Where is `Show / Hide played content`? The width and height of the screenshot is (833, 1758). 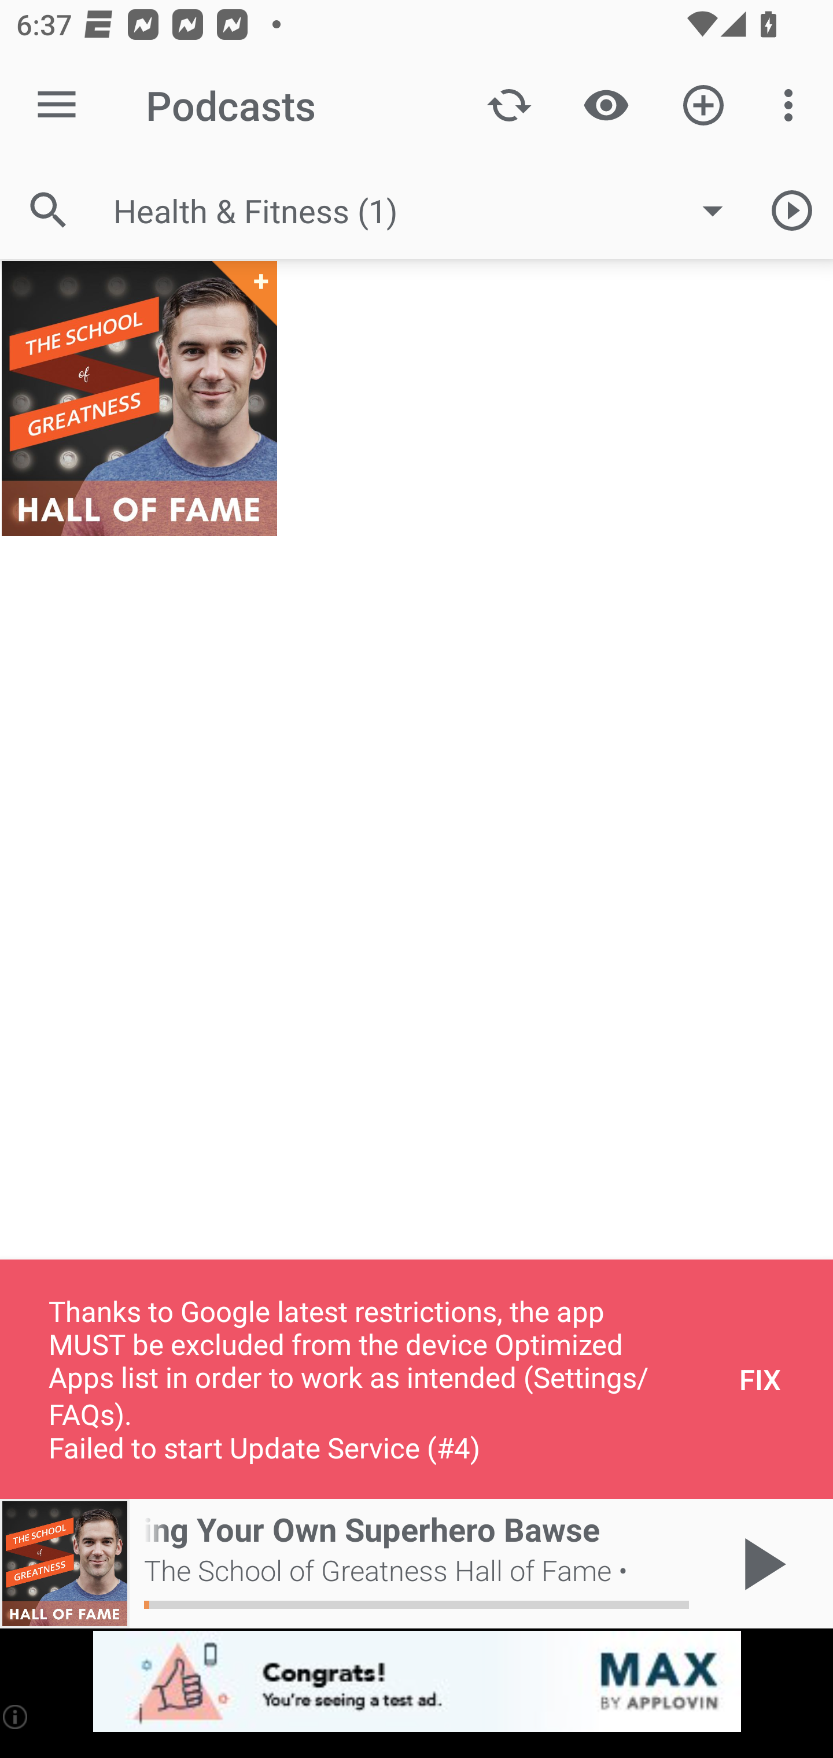
Show / Hide played content is located at coordinates (606, 105).